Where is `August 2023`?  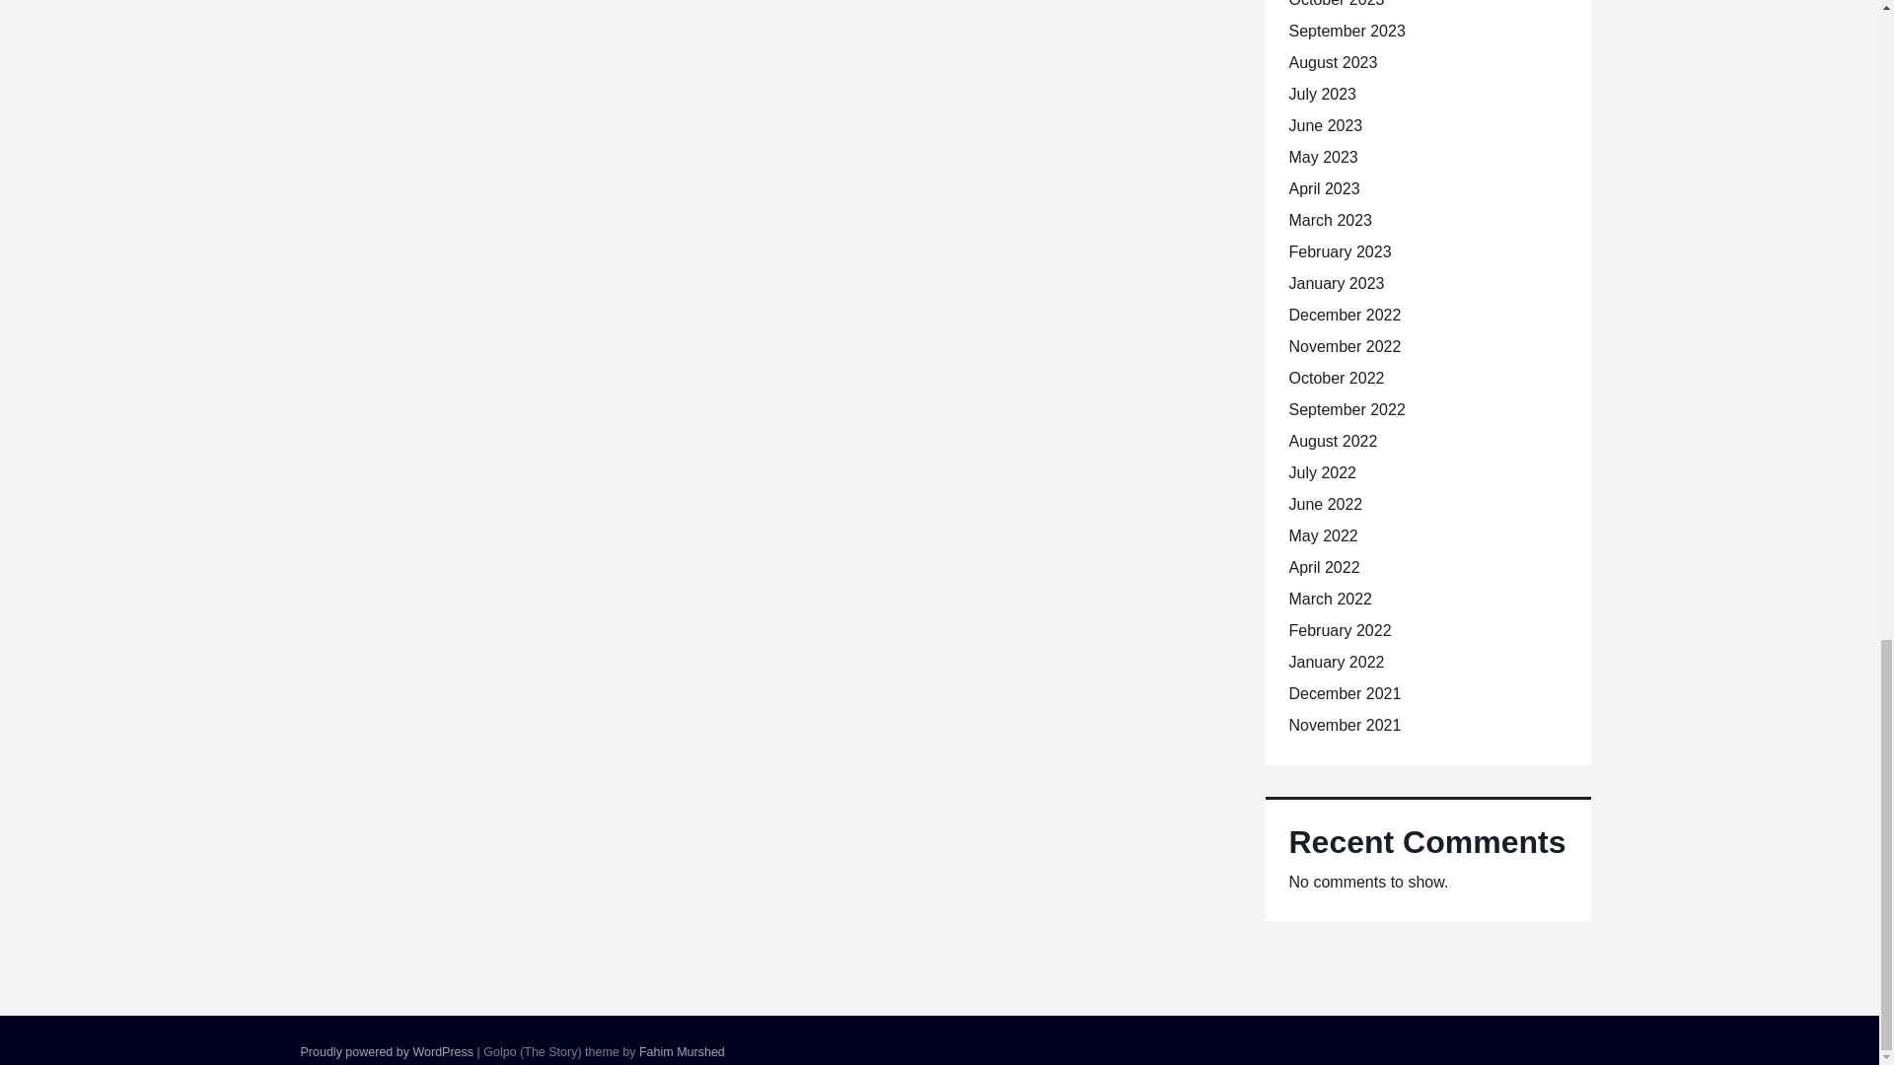 August 2023 is located at coordinates (1332, 63).